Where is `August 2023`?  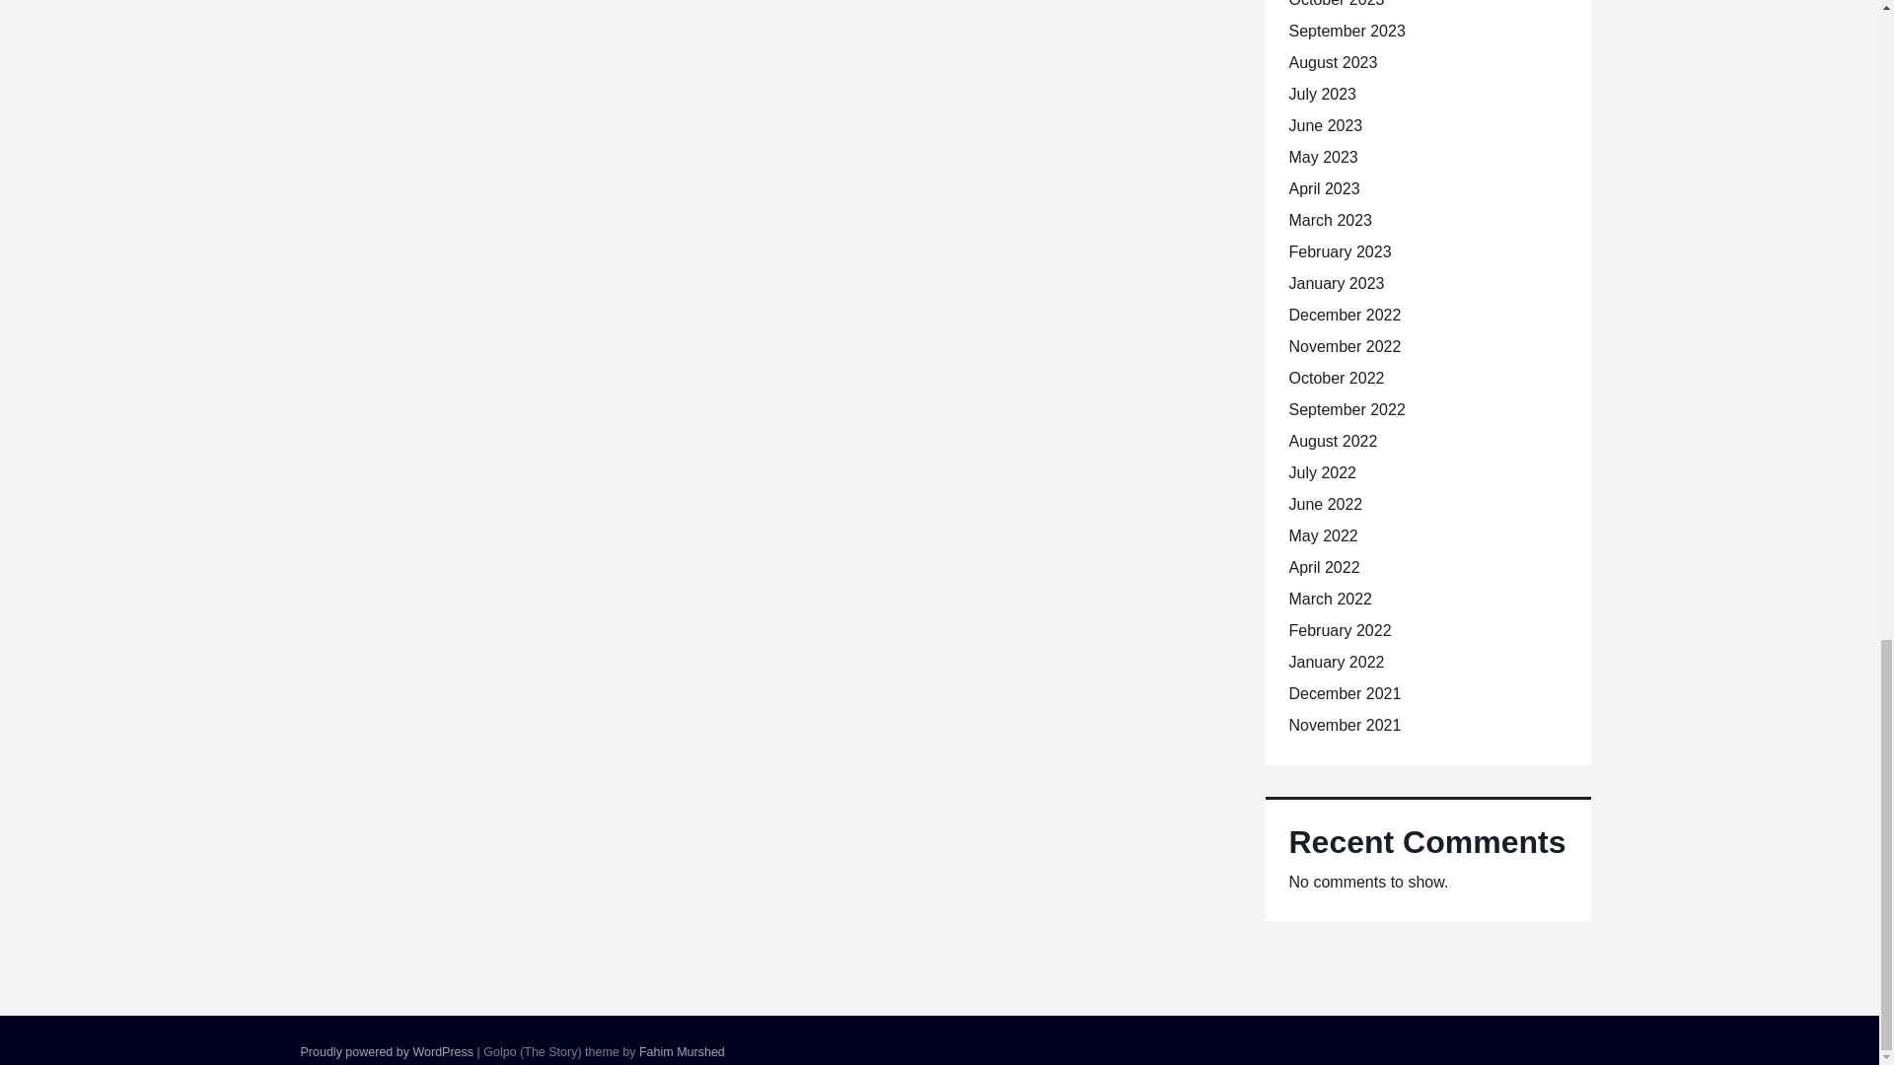 August 2023 is located at coordinates (1332, 63).